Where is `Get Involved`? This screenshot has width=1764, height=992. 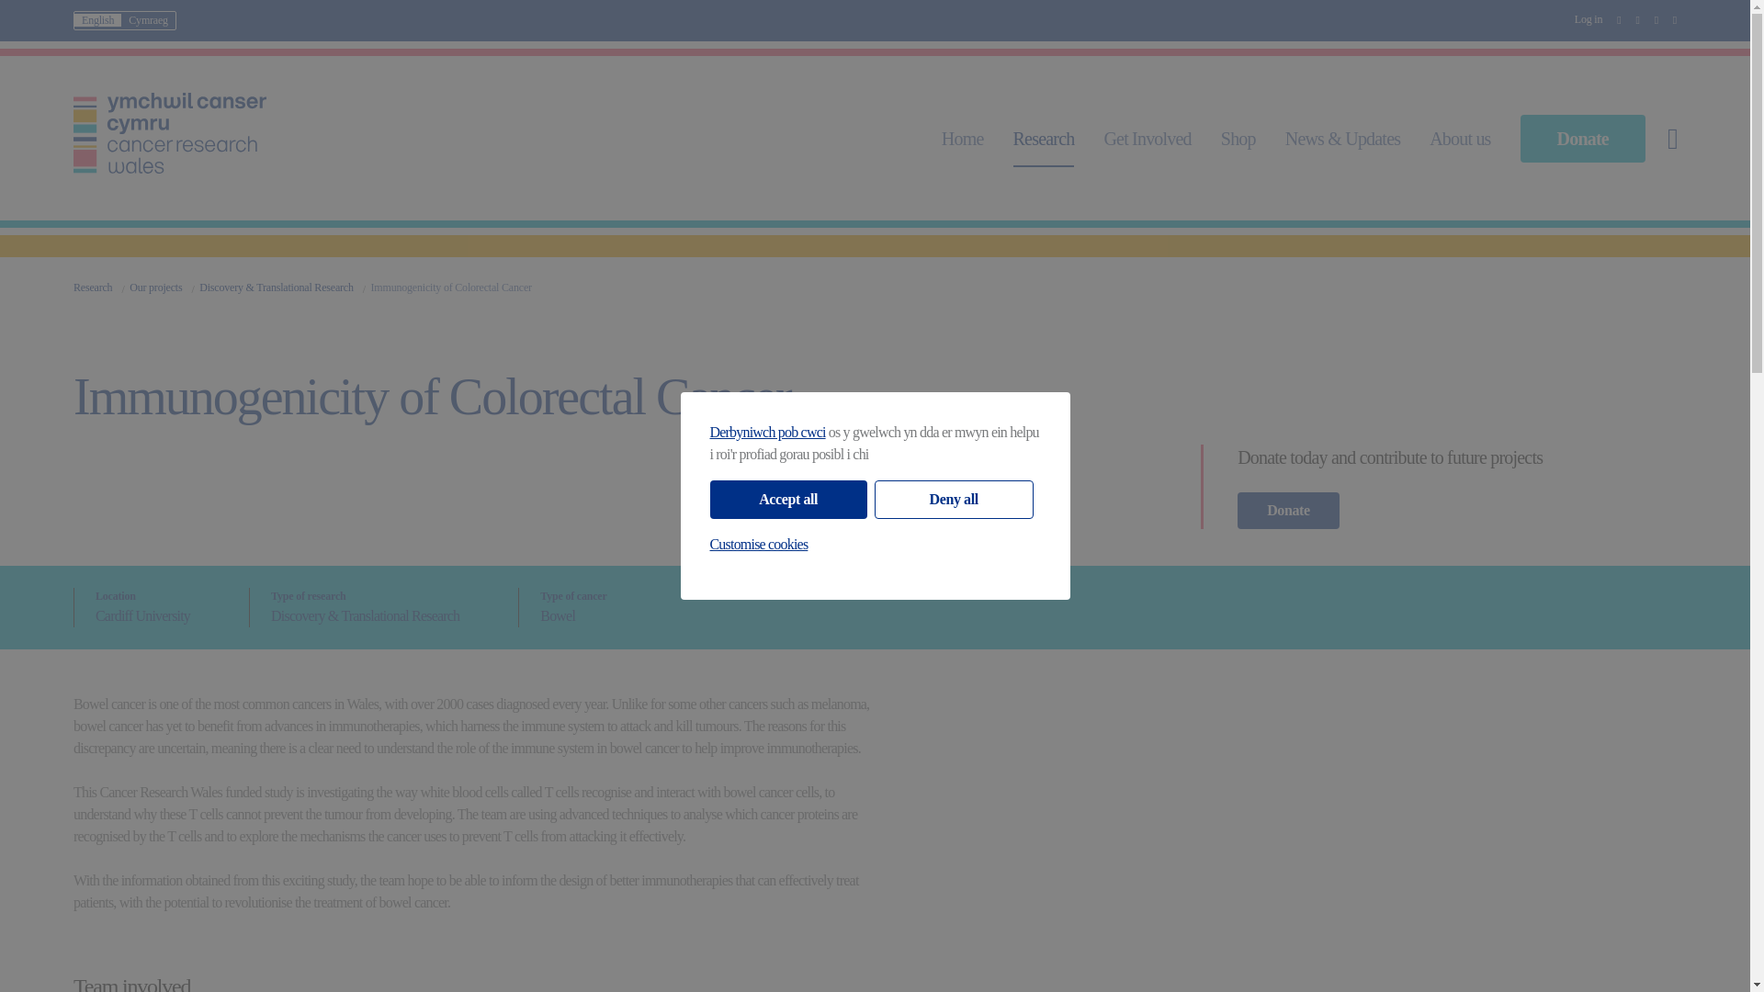 Get Involved is located at coordinates (1147, 139).